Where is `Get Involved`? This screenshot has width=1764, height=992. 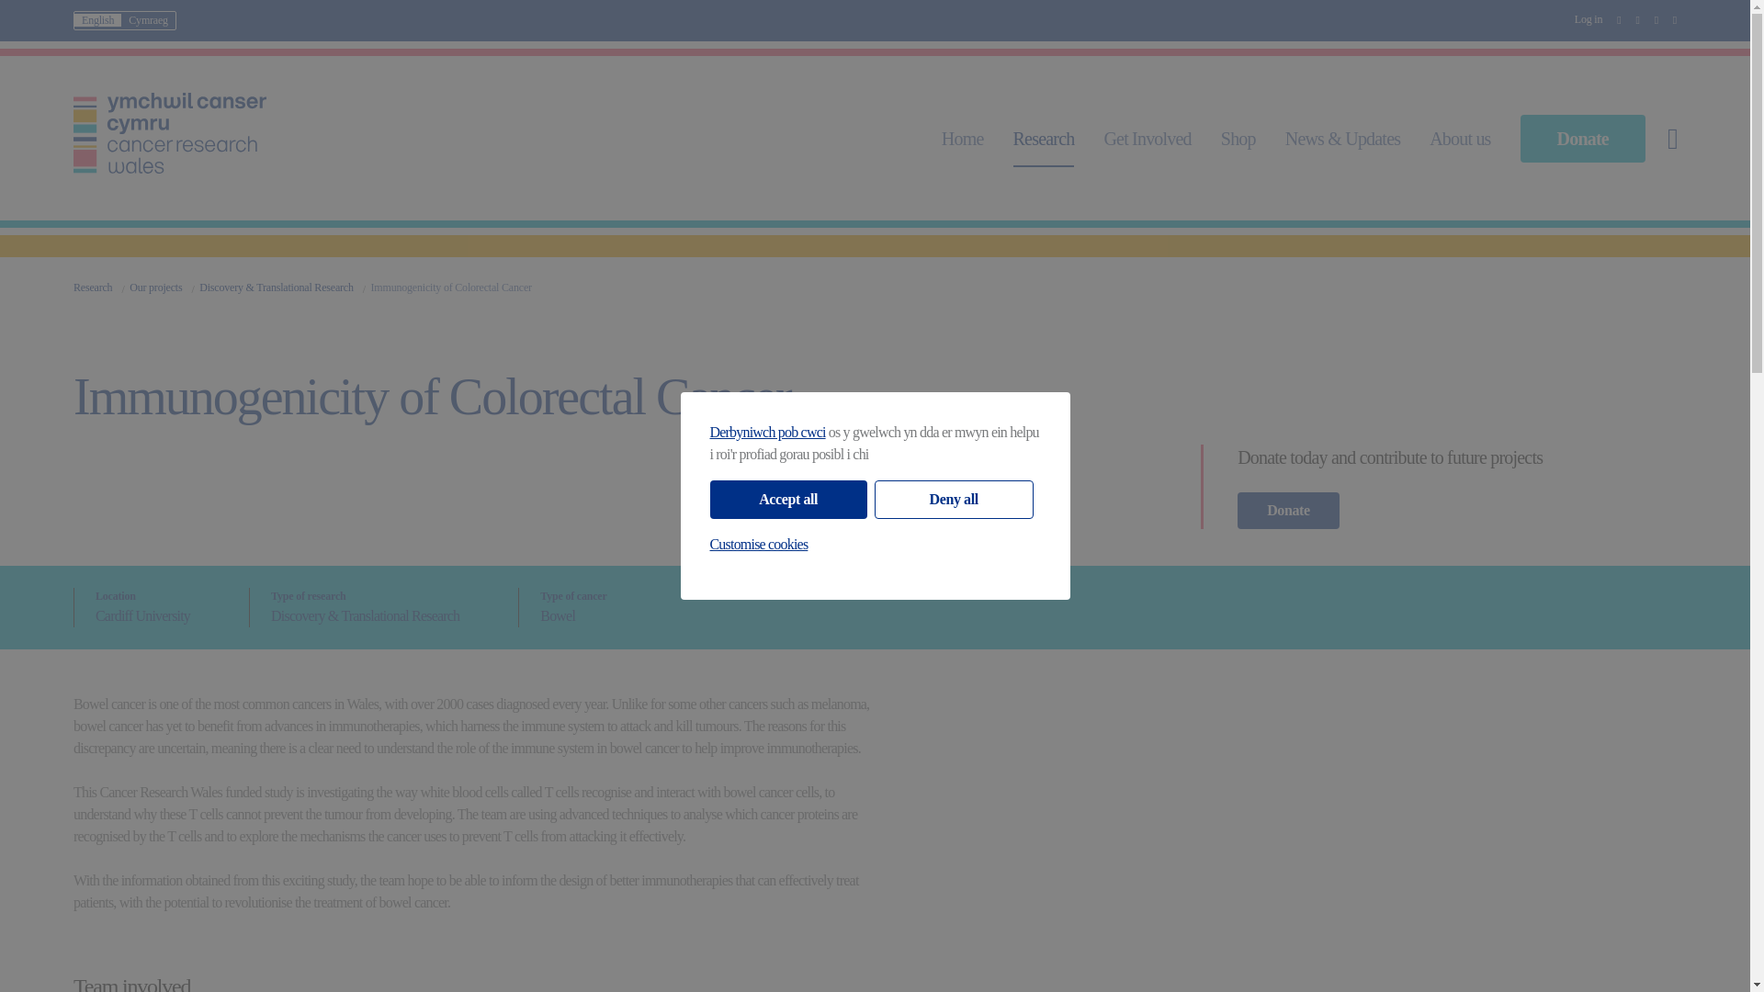 Get Involved is located at coordinates (1147, 139).